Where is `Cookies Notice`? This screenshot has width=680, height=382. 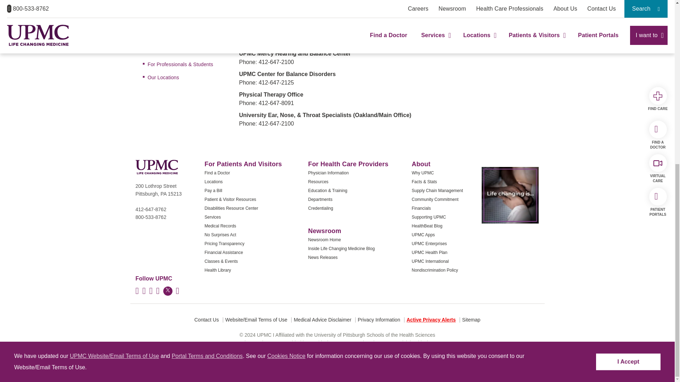
Cookies Notice is located at coordinates (286, 71).